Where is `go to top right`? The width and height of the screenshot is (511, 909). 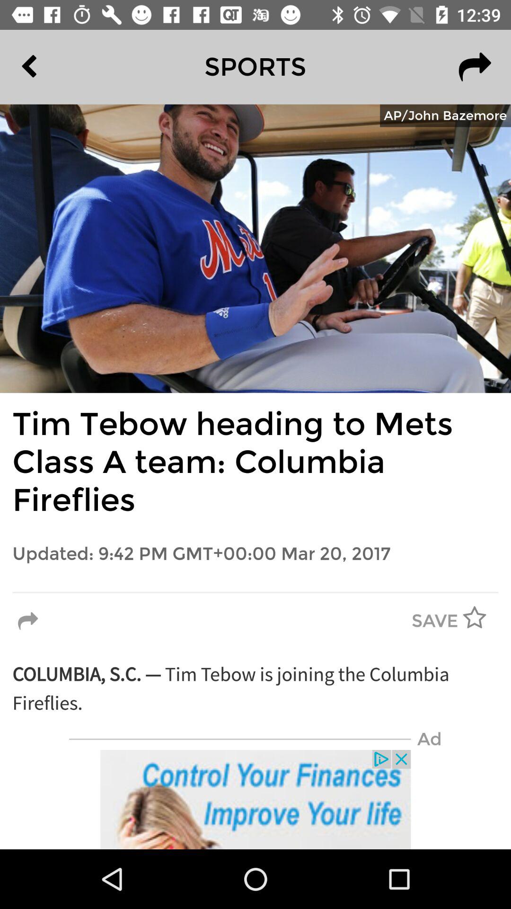
go to top right is located at coordinates (475, 67).